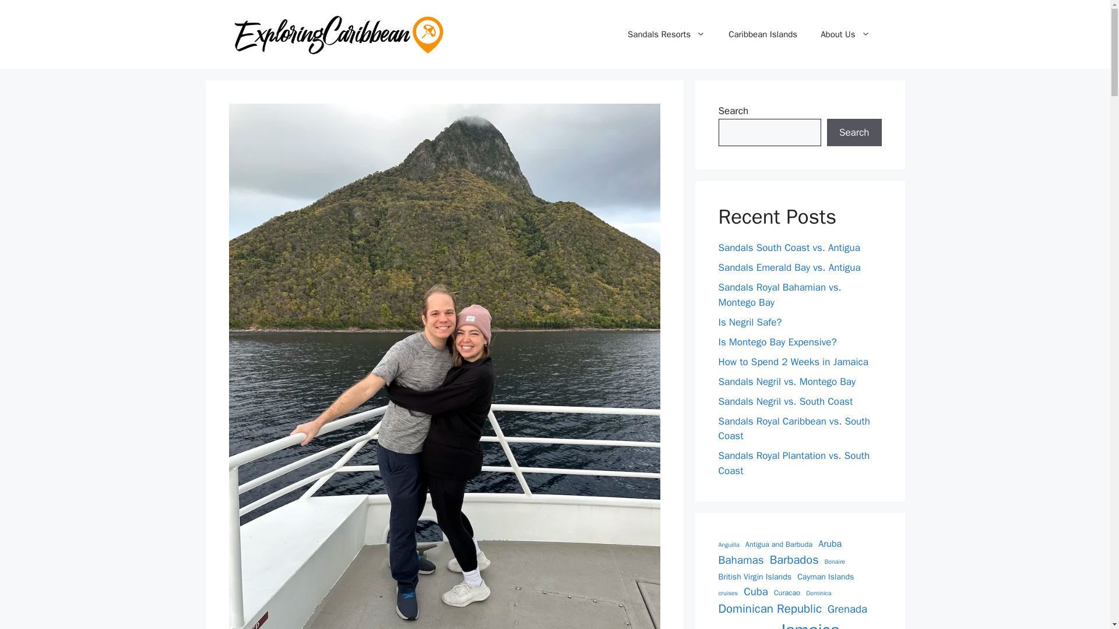 This screenshot has width=1119, height=629. I want to click on Cuba, so click(755, 592).